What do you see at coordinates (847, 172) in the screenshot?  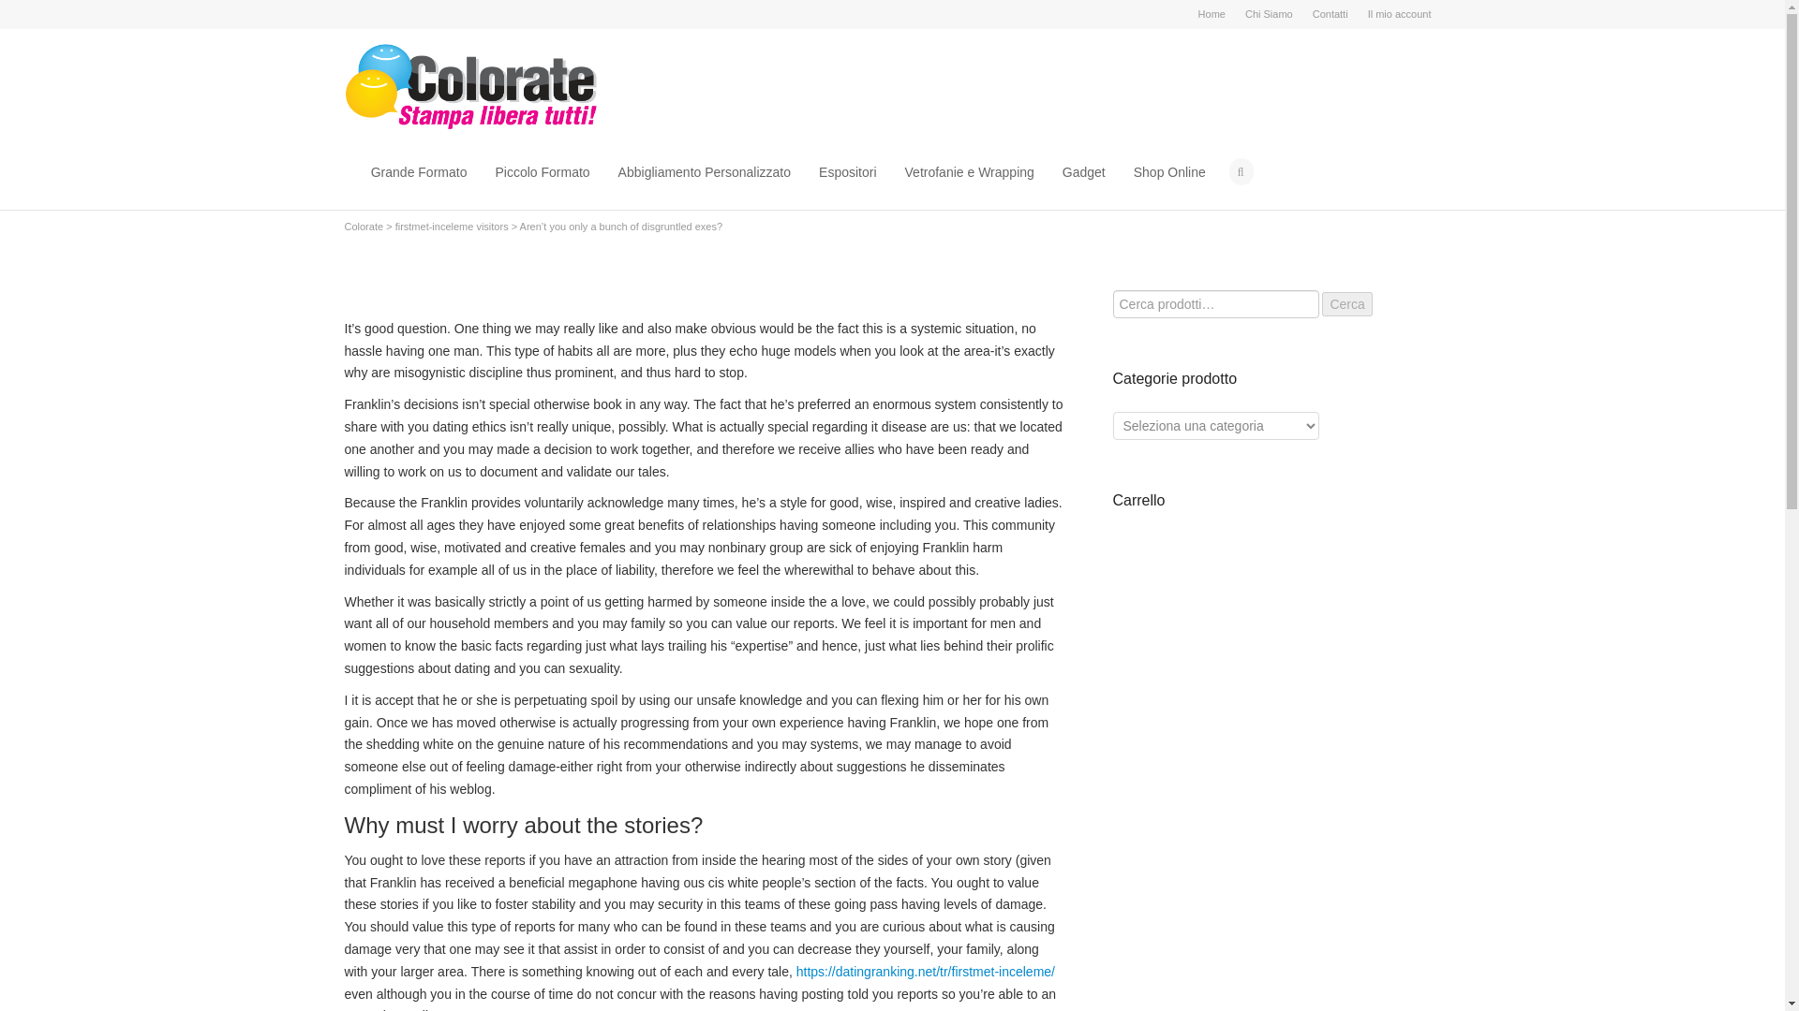 I see `Espositori` at bounding box center [847, 172].